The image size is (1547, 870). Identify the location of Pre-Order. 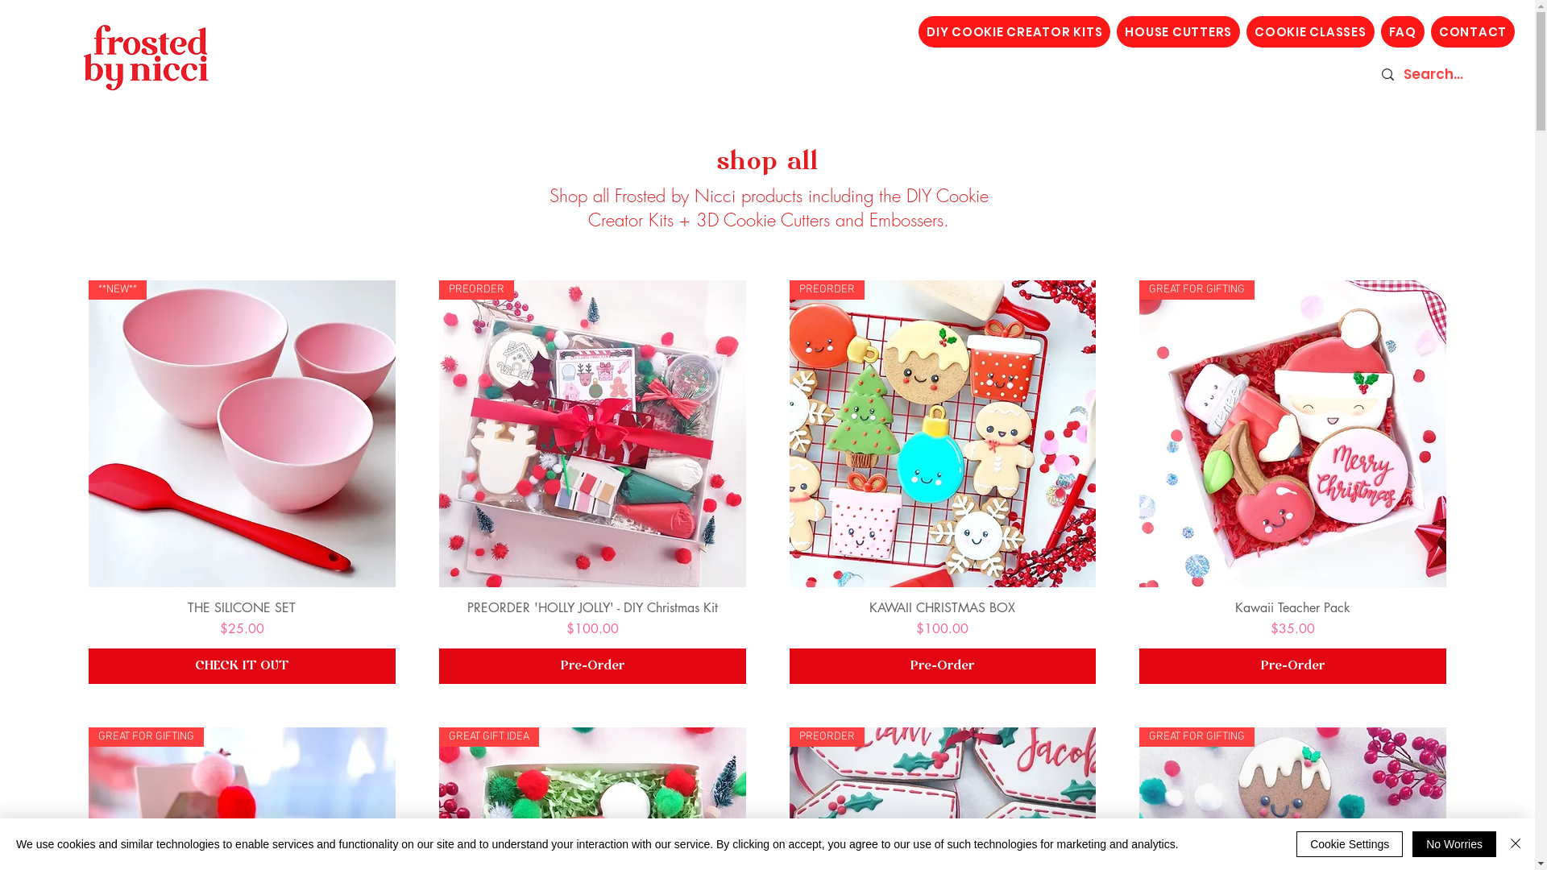
(593, 667).